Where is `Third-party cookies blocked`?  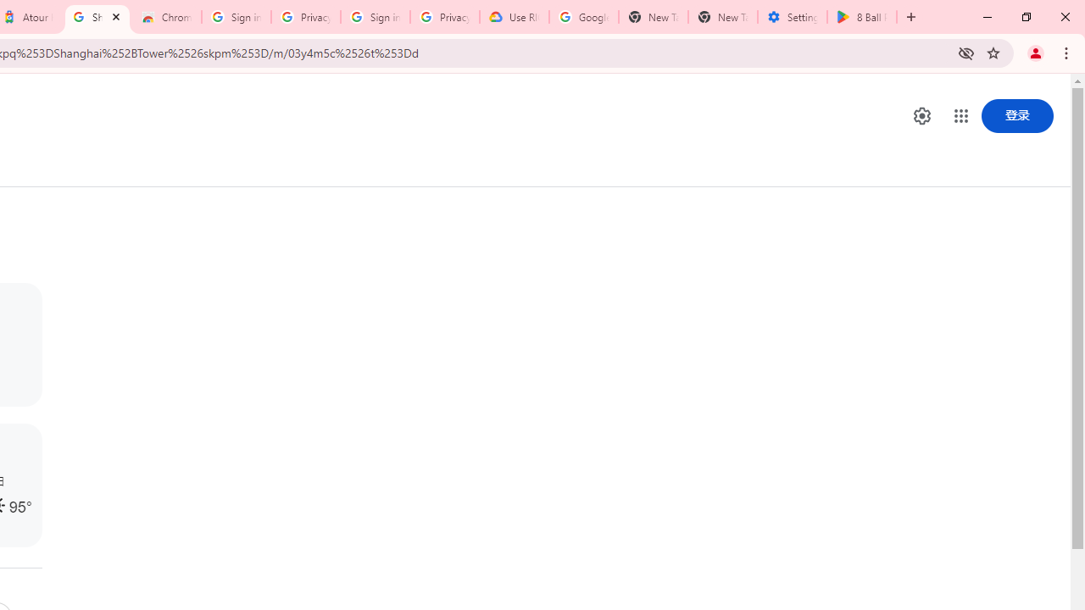
Third-party cookies blocked is located at coordinates (966, 53).